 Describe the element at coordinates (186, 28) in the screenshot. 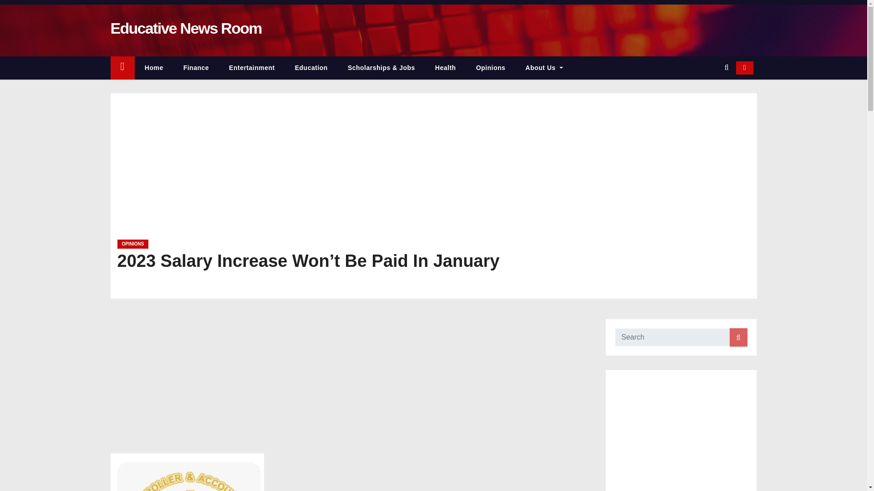

I see `Educative News Room` at that location.